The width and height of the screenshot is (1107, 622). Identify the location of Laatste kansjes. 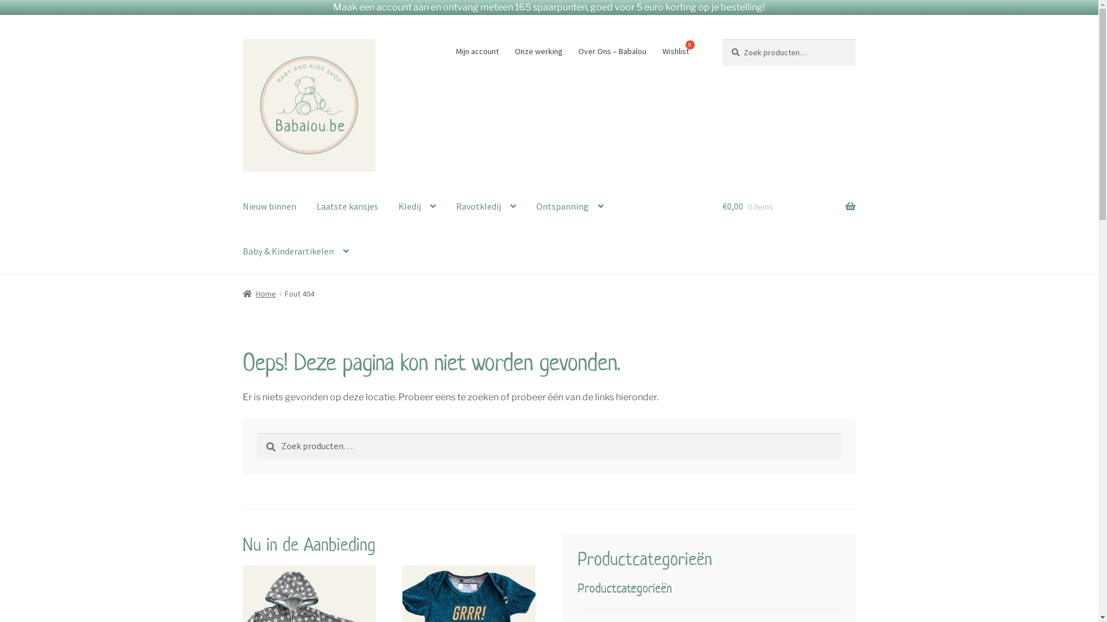
(347, 207).